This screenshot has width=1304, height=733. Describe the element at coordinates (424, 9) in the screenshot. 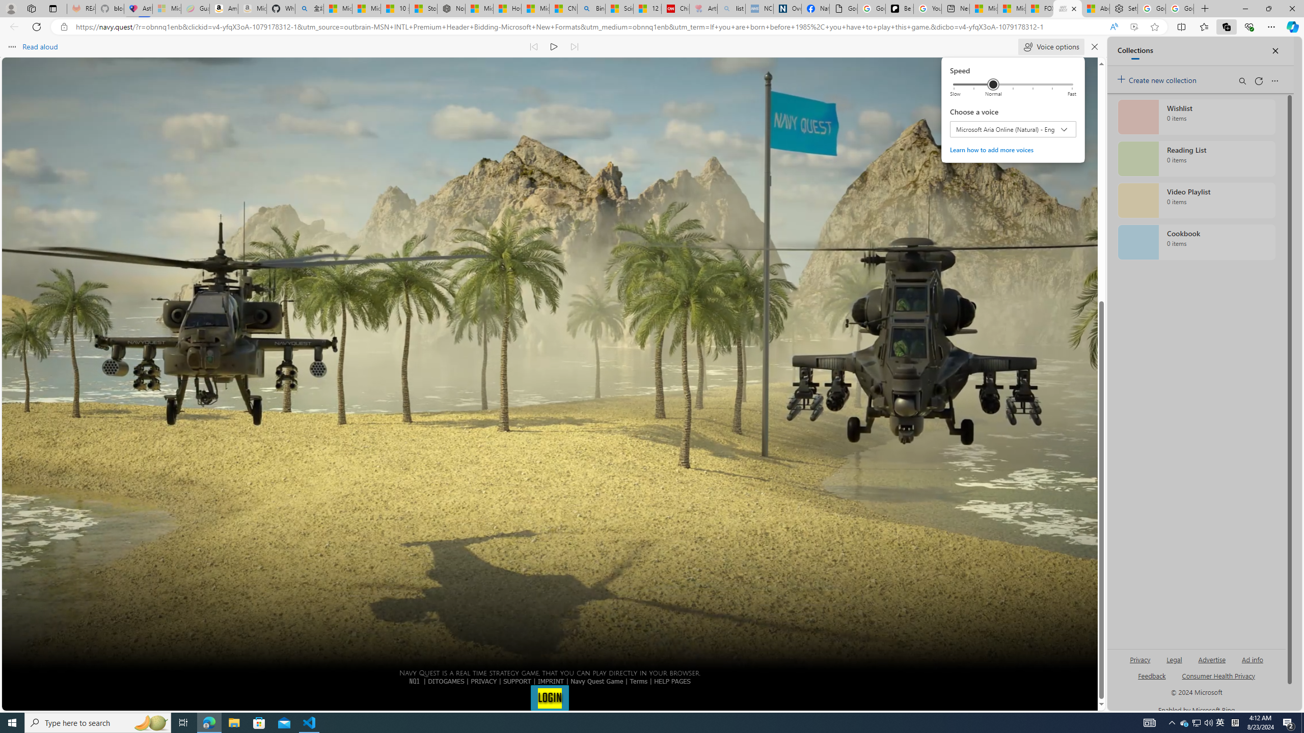

I see `Stocks - MSN` at that location.